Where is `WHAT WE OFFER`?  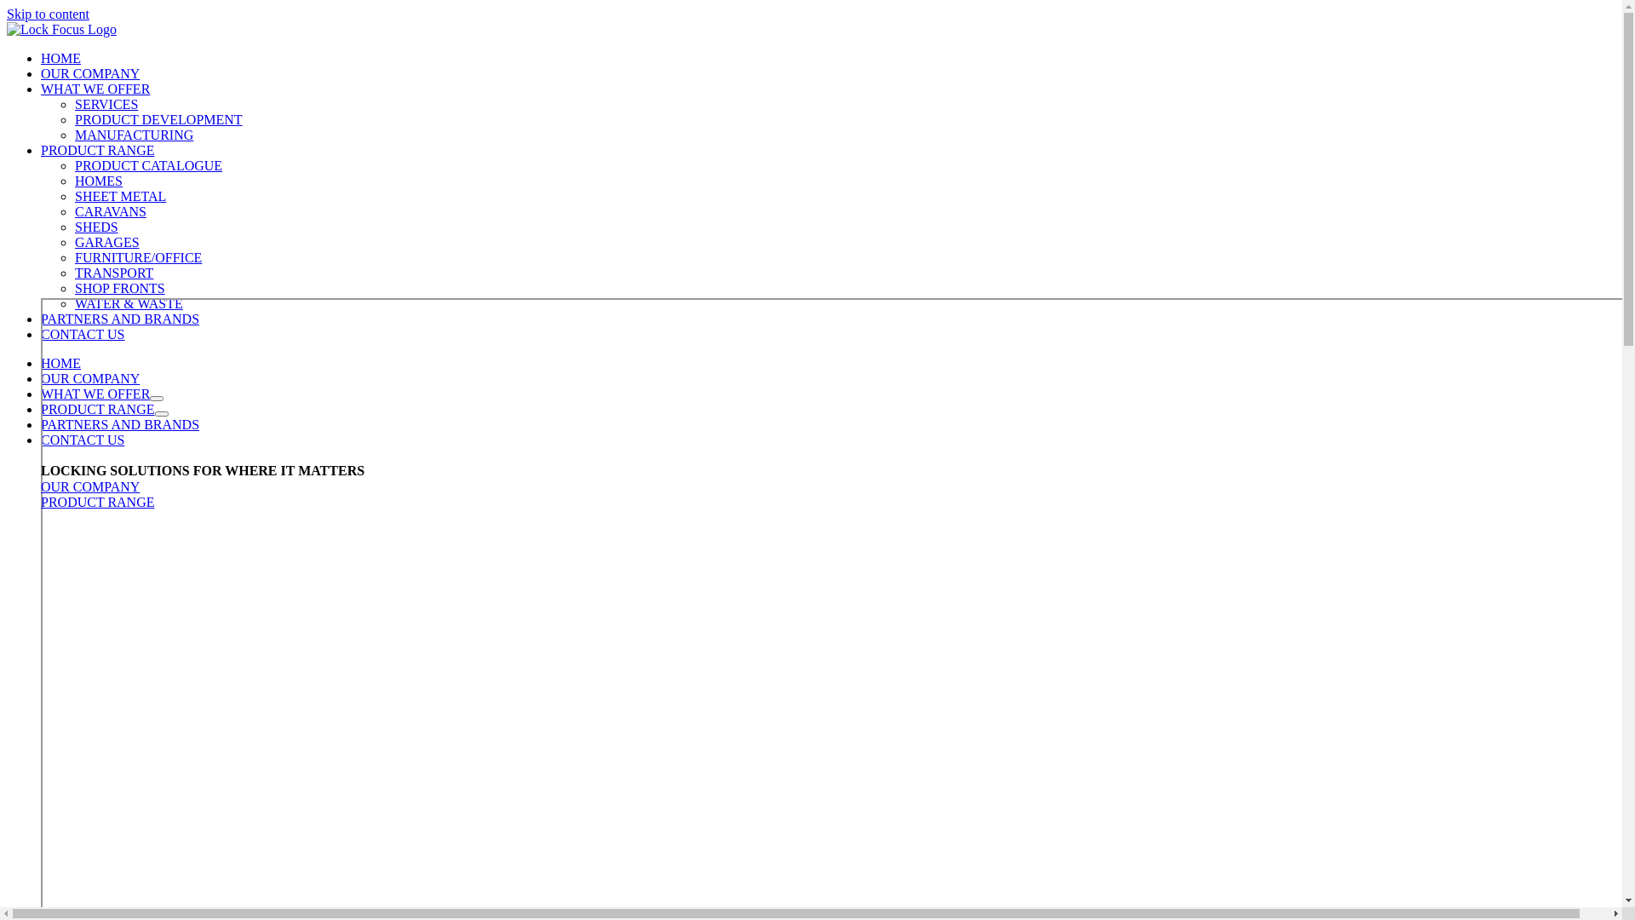
WHAT WE OFFER is located at coordinates (95, 394).